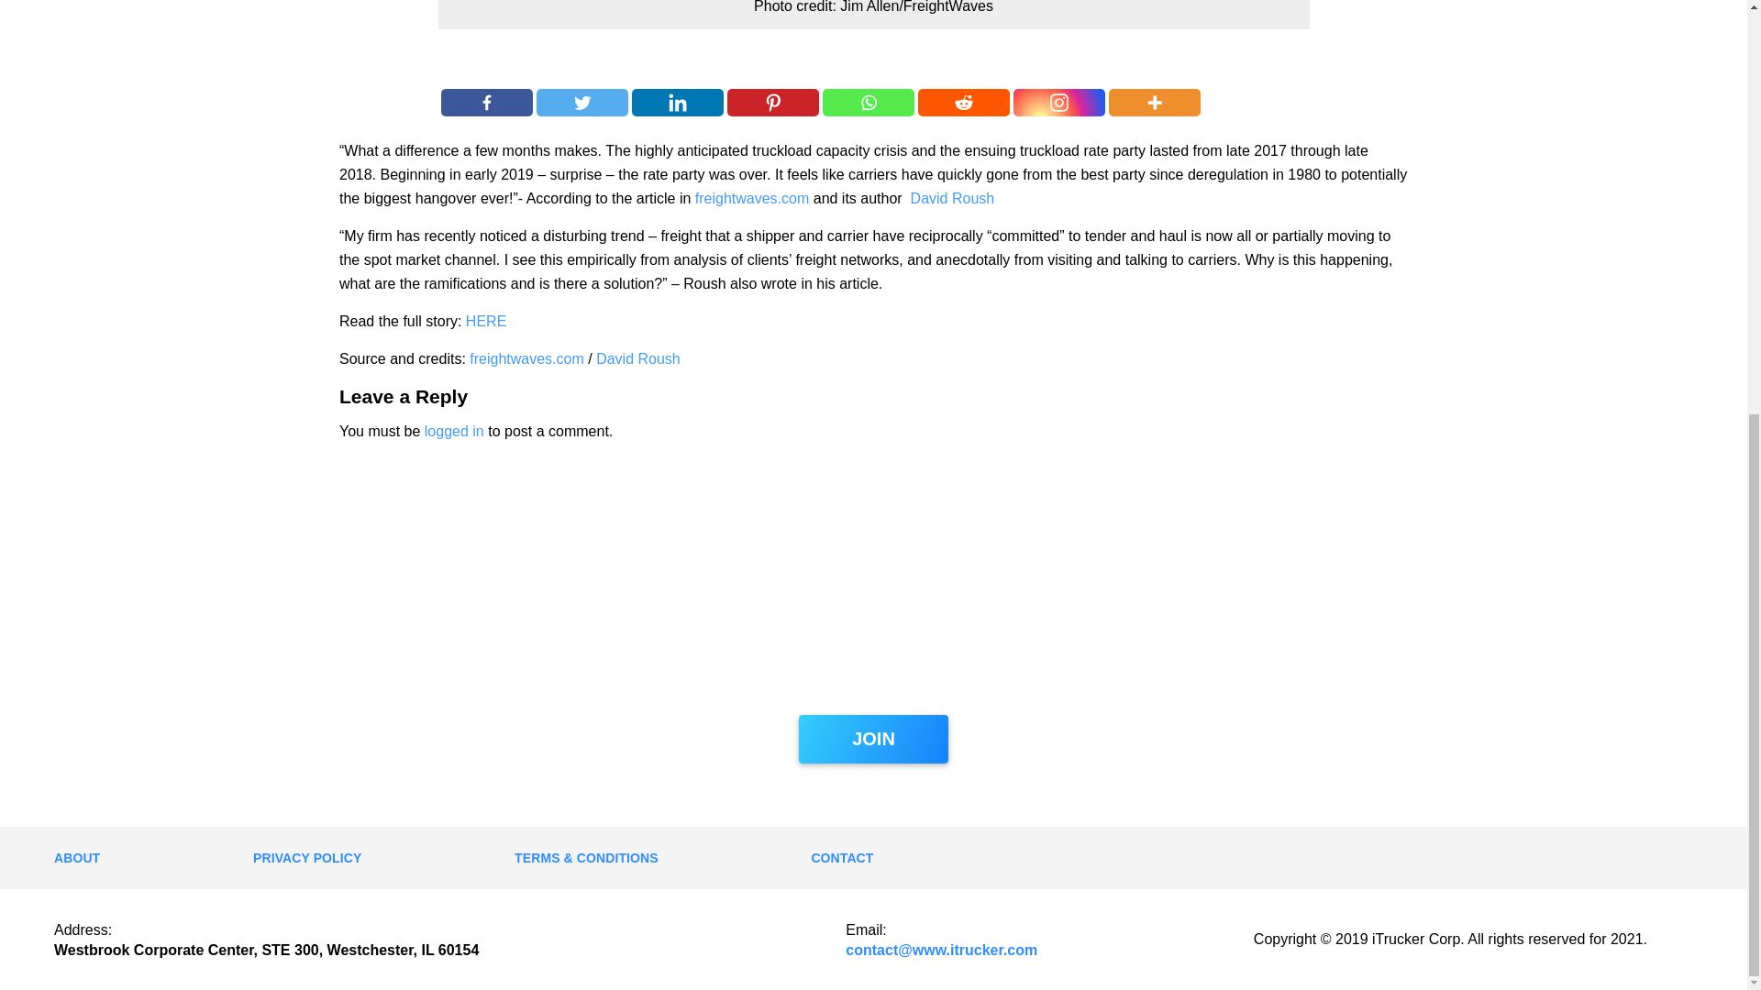 This screenshot has height=990, width=1761. I want to click on Whatsapp, so click(868, 103).